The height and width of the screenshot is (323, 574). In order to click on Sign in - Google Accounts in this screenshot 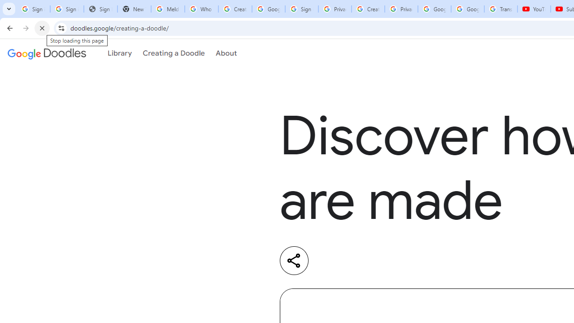, I will do `click(302, 9)`.